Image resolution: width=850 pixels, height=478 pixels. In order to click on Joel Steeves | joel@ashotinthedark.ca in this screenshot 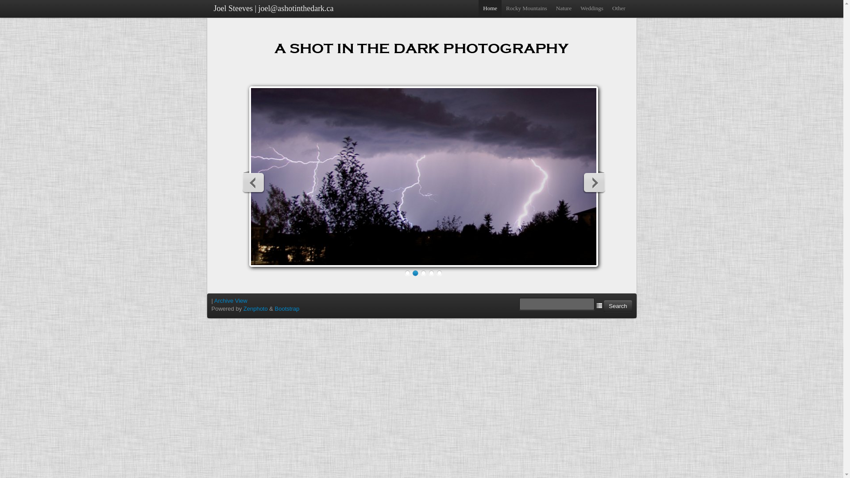, I will do `click(274, 8)`.